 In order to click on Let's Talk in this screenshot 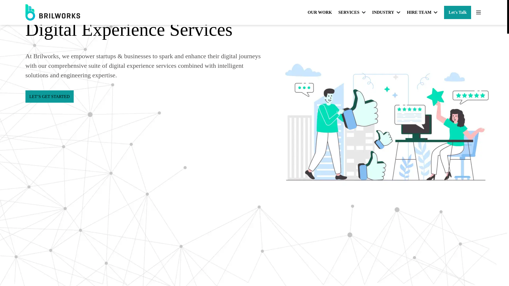, I will do `click(458, 12)`.